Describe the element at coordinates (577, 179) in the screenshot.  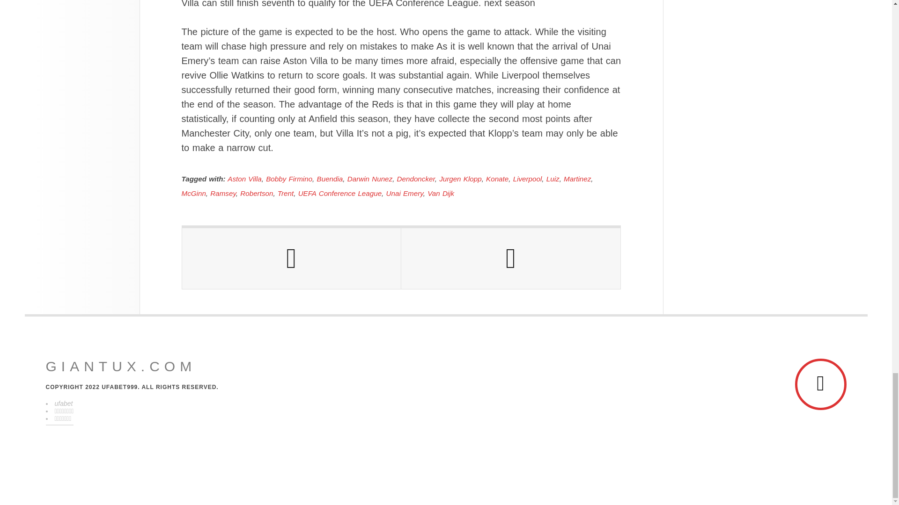
I see `Martinez` at that location.